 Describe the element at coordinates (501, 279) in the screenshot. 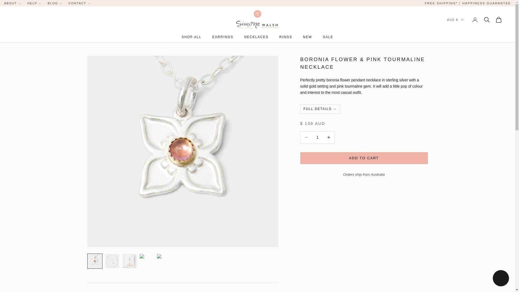

I see `Shopify online store chat` at that location.